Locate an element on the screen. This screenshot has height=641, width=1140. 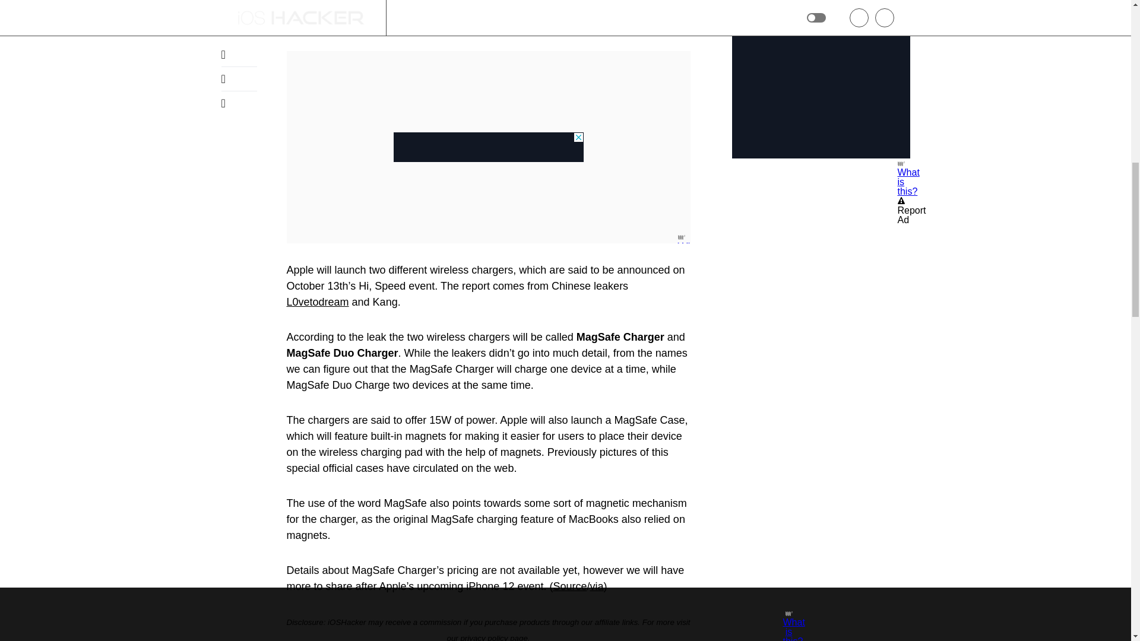
3rd party ad content is located at coordinates (488, 147).